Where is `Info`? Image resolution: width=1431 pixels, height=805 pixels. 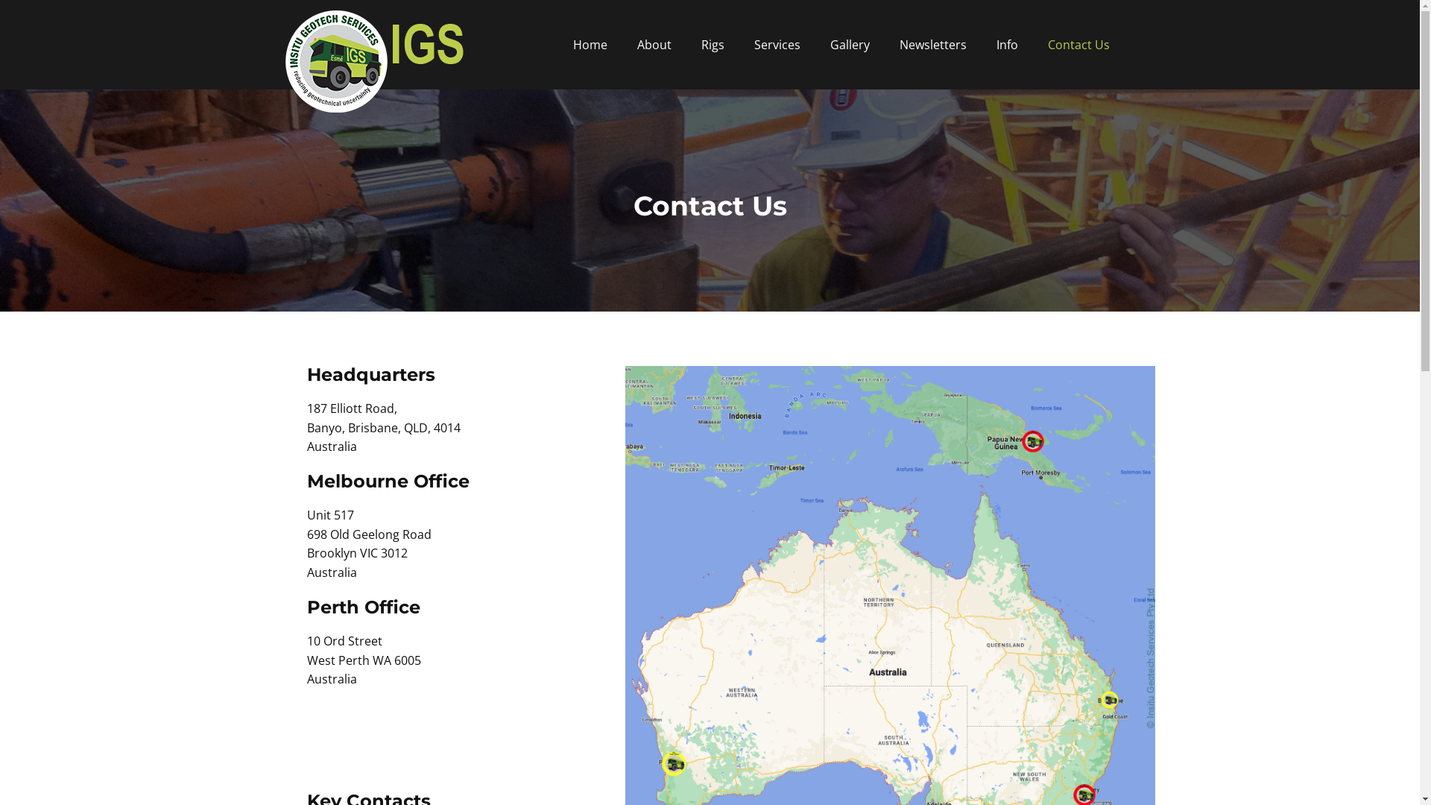
Info is located at coordinates (1006, 45).